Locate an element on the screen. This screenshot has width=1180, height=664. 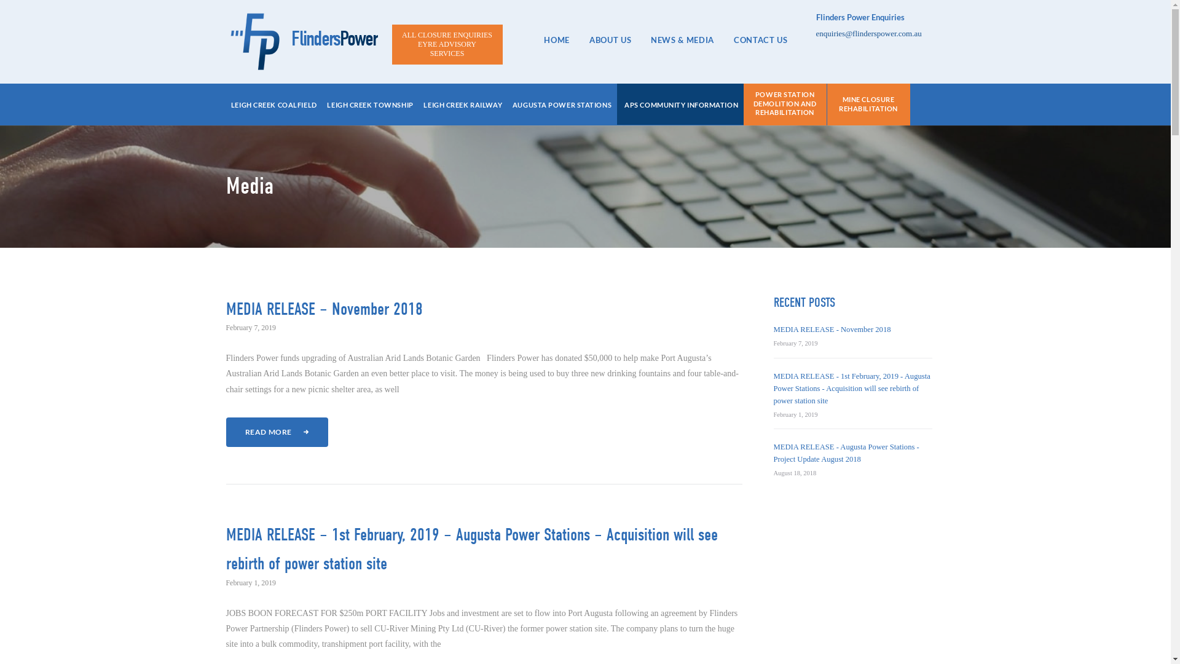
POWER STATION DEMOLITION AND REHABILITATION is located at coordinates (785, 105).